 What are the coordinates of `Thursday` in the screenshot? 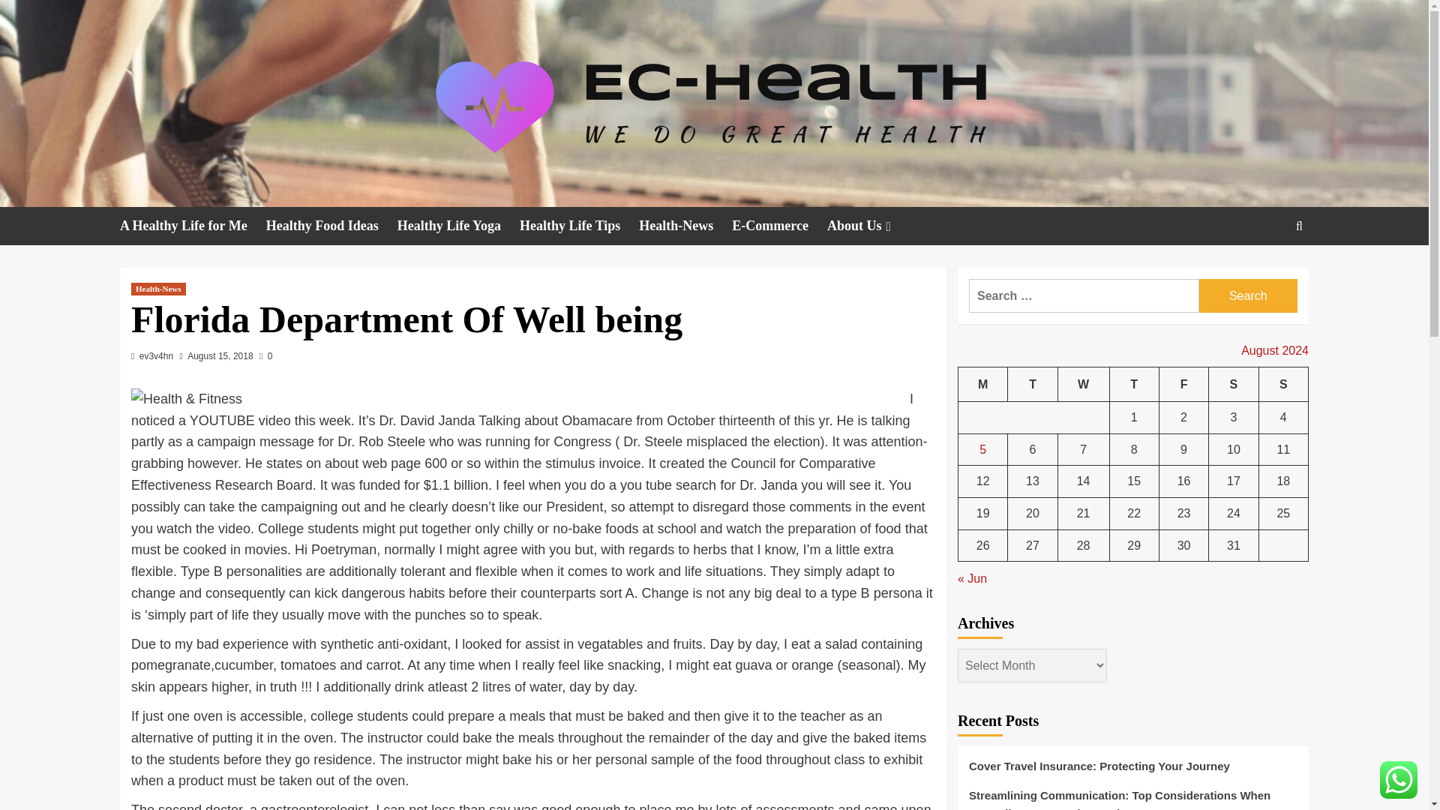 It's located at (1134, 384).